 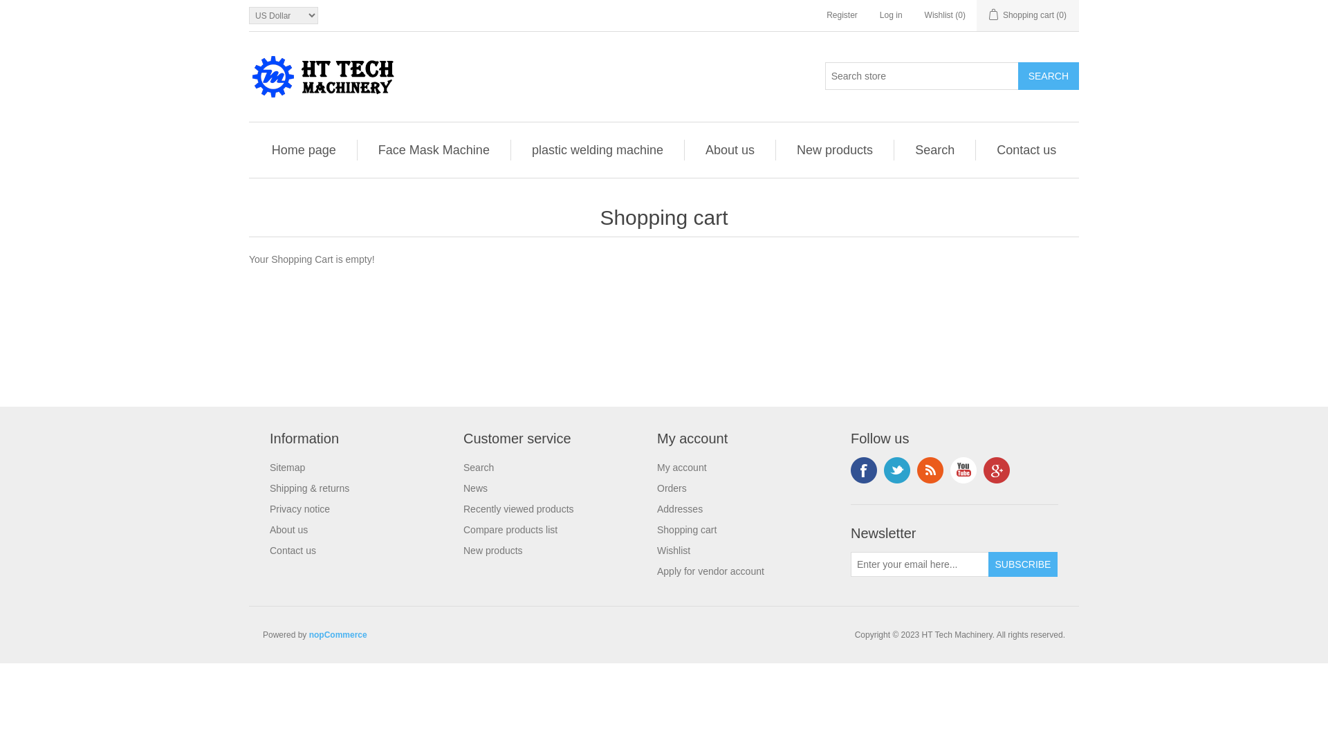 I want to click on Contact us, so click(x=293, y=551).